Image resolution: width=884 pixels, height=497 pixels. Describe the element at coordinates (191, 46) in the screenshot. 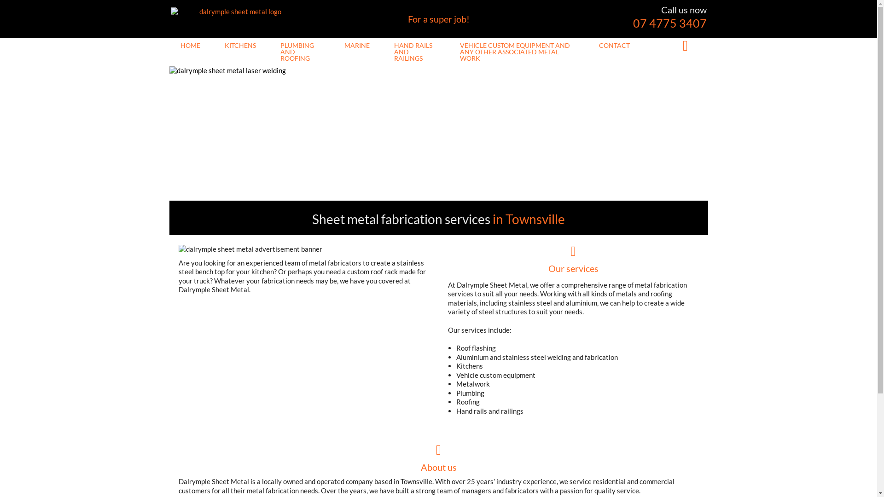

I see `HOME` at that location.